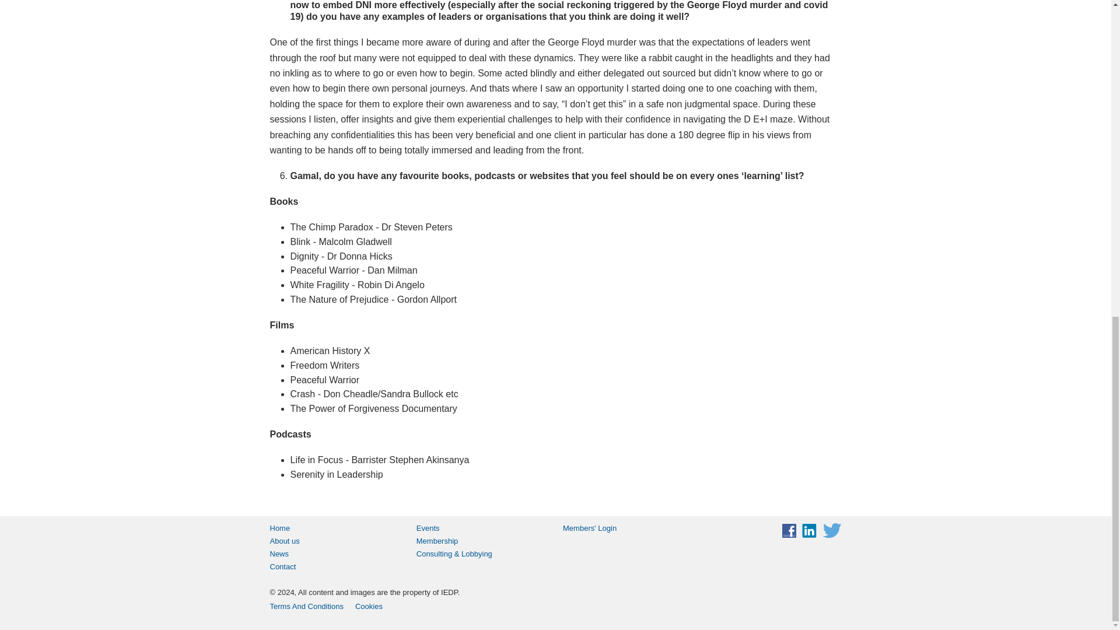 The width and height of the screenshot is (1120, 630). Describe the element at coordinates (808, 531) in the screenshot. I see `Join our network on LinkedIn` at that location.